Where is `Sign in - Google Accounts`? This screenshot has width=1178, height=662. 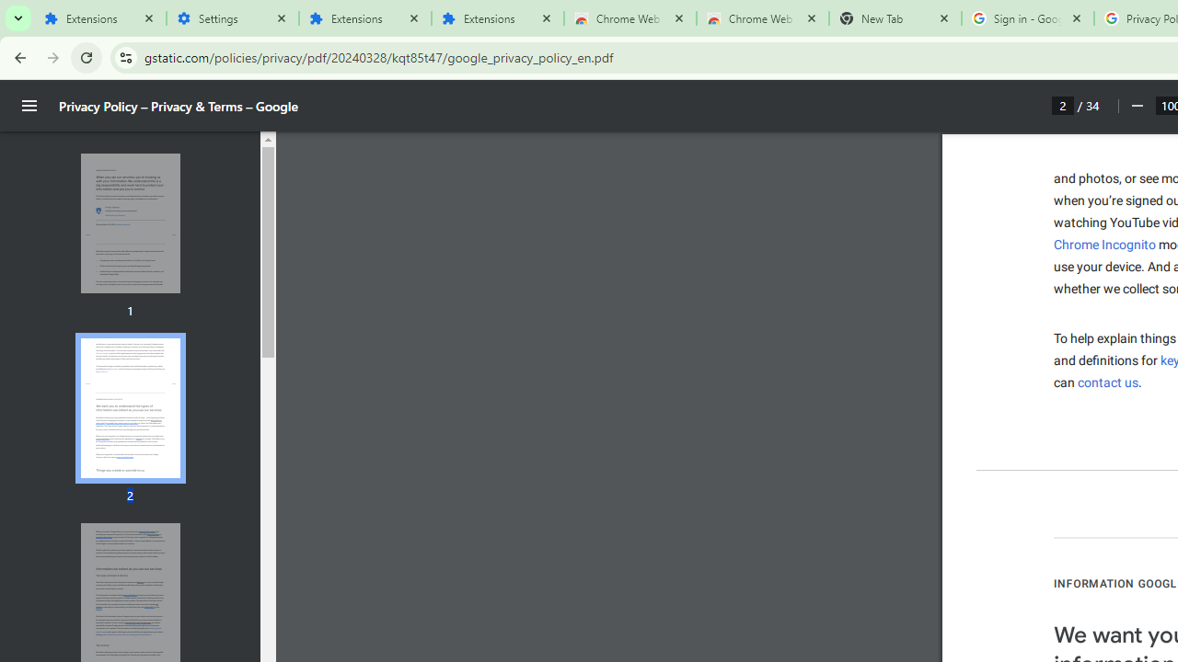
Sign in - Google Accounts is located at coordinates (1027, 18).